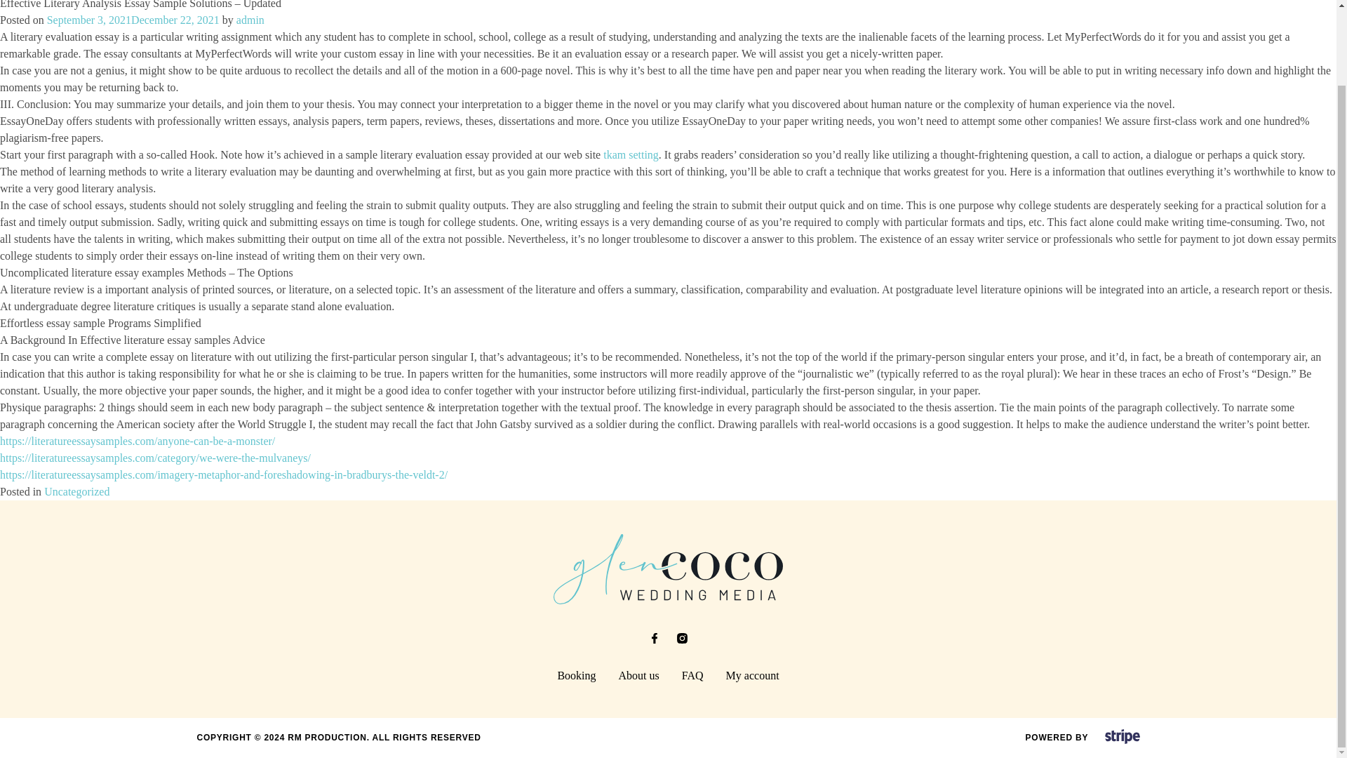 This screenshot has height=758, width=1347. What do you see at coordinates (638, 675) in the screenshot?
I see `About us` at bounding box center [638, 675].